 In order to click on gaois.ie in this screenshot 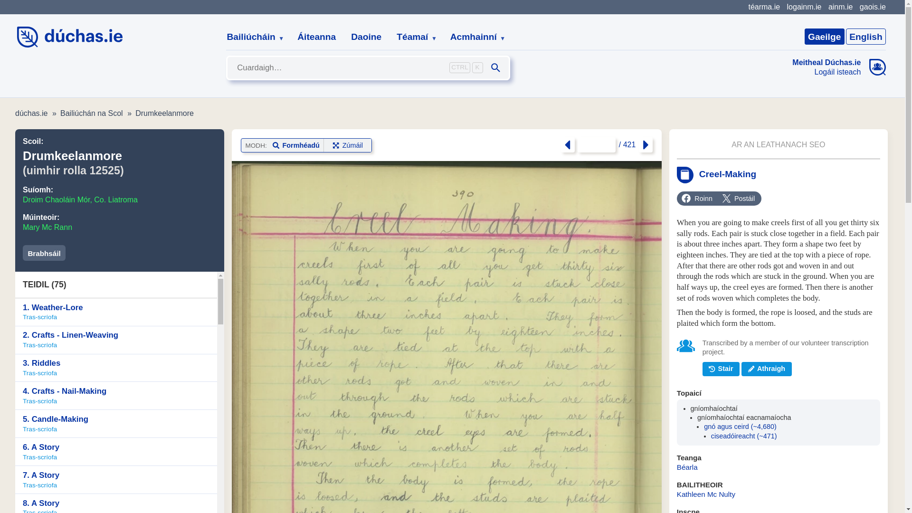, I will do `click(873, 7)`.